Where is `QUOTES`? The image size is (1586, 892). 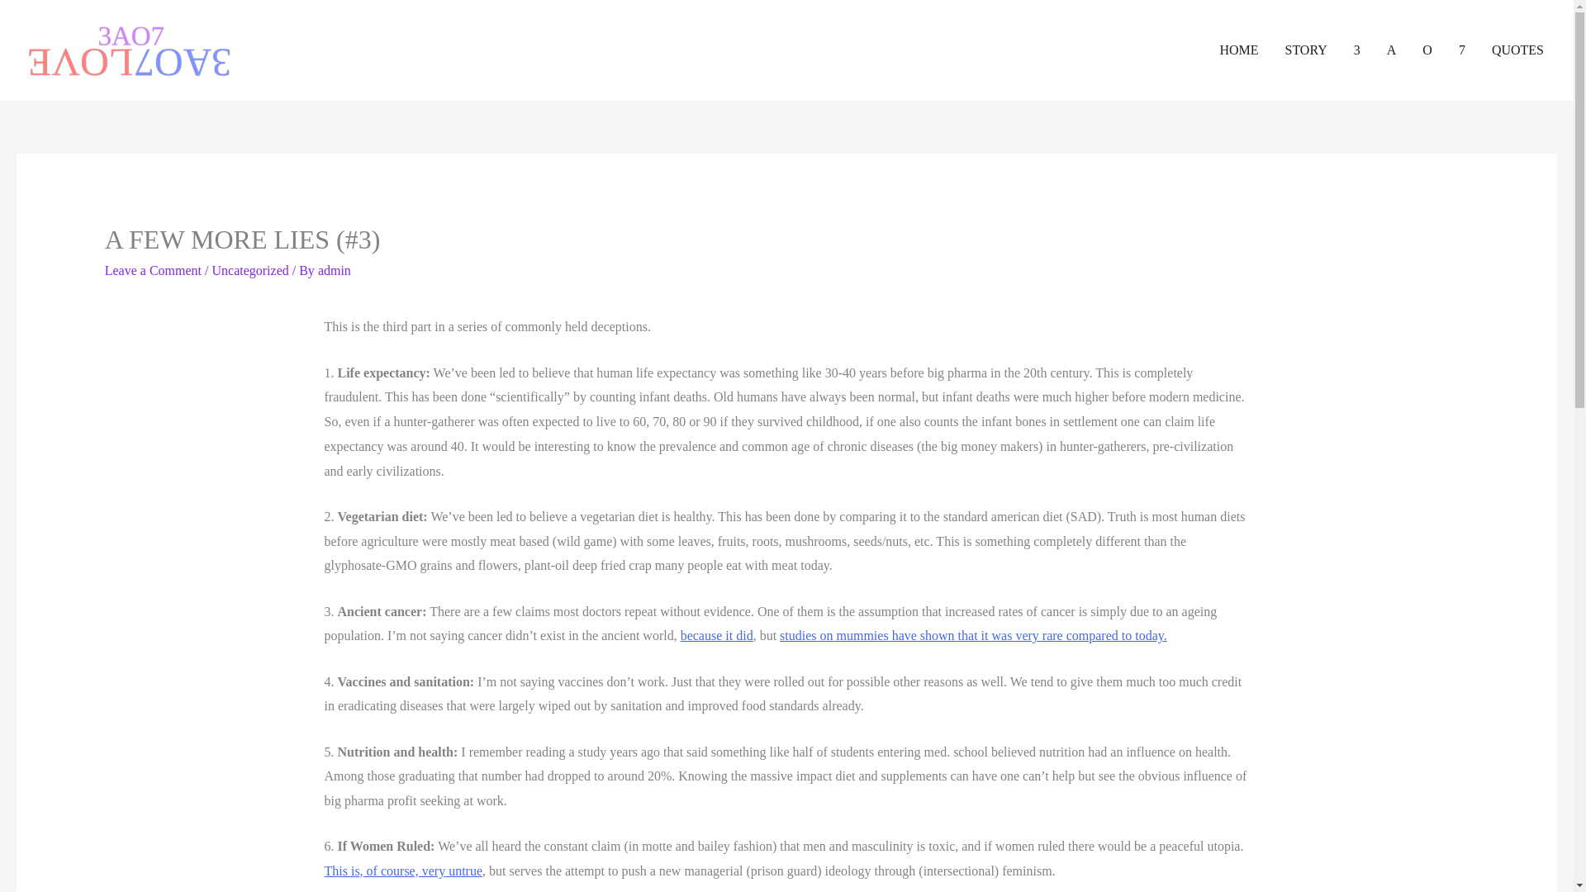 QUOTES is located at coordinates (1517, 50).